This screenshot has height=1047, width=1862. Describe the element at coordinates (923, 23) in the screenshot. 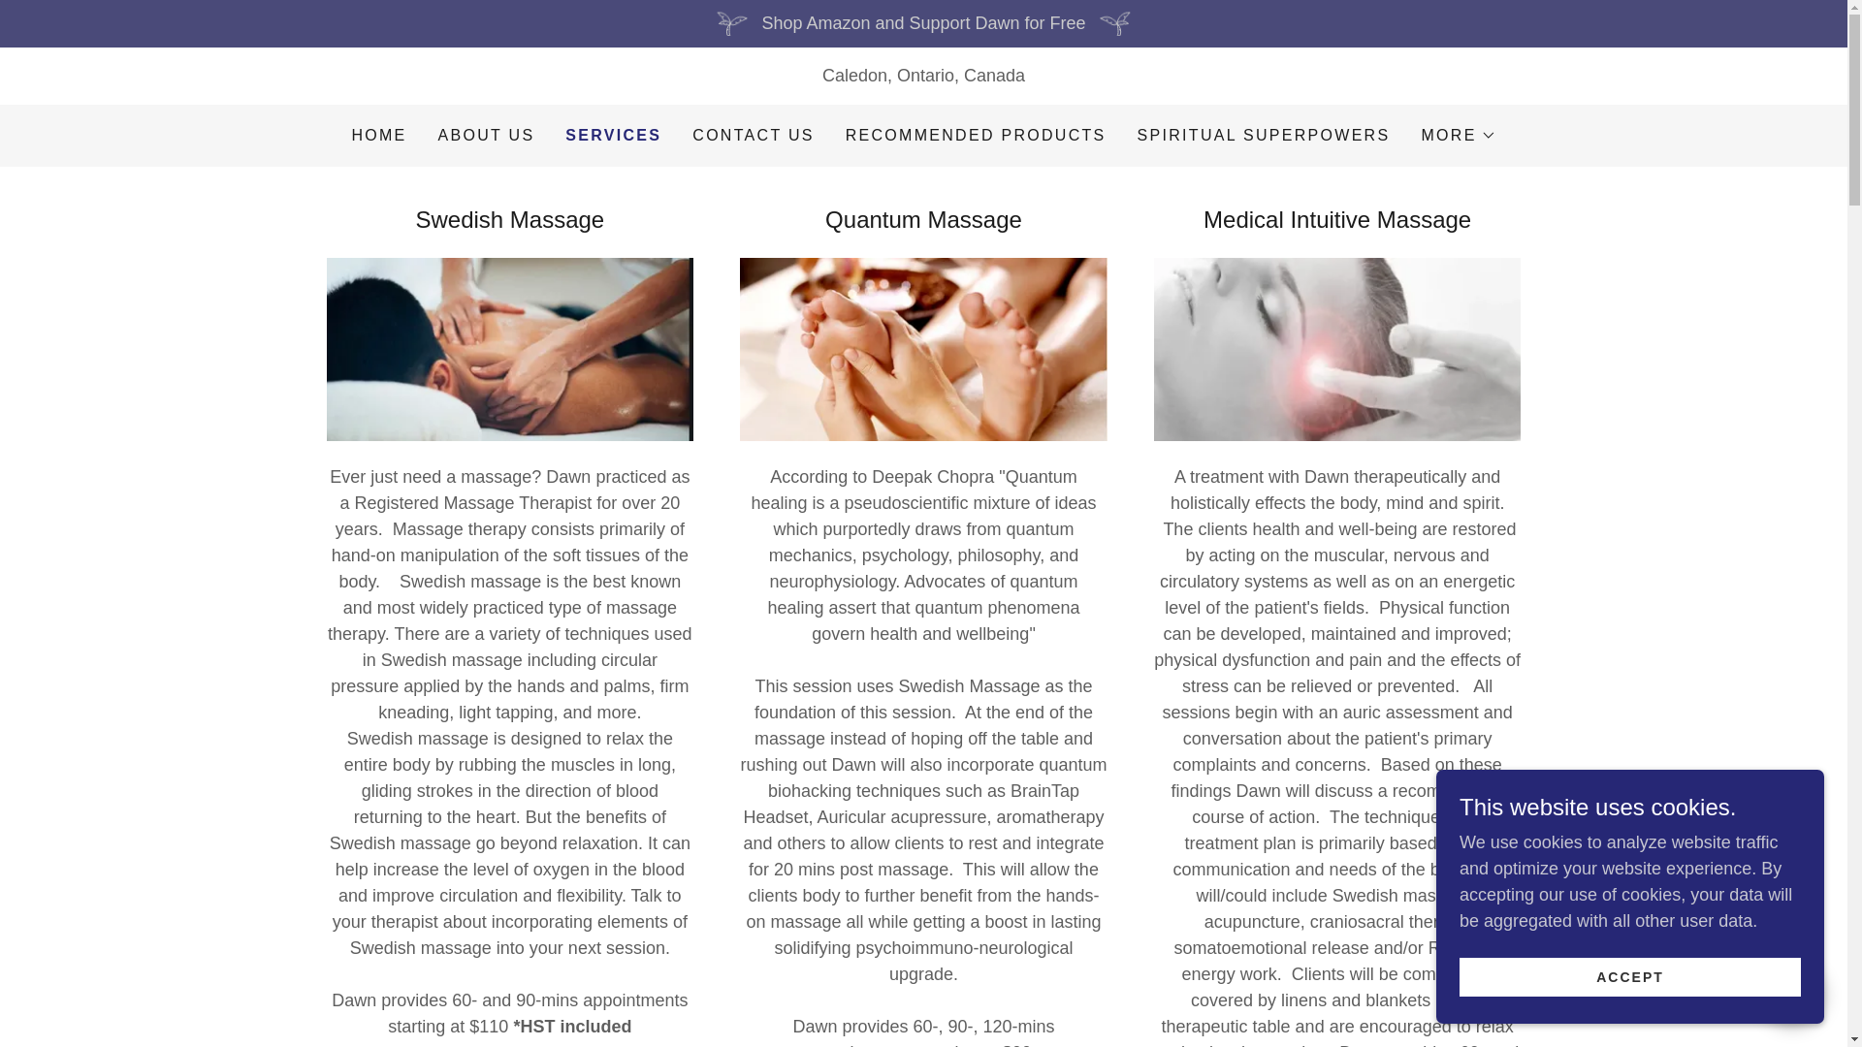

I see `Shop Amazon and Support Dawn for Free` at that location.